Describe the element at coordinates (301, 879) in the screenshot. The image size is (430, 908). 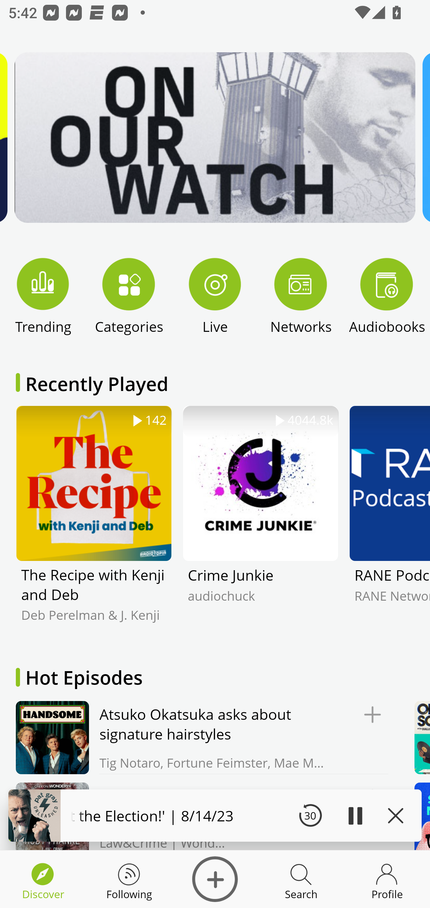
I see `Discover Search` at that location.